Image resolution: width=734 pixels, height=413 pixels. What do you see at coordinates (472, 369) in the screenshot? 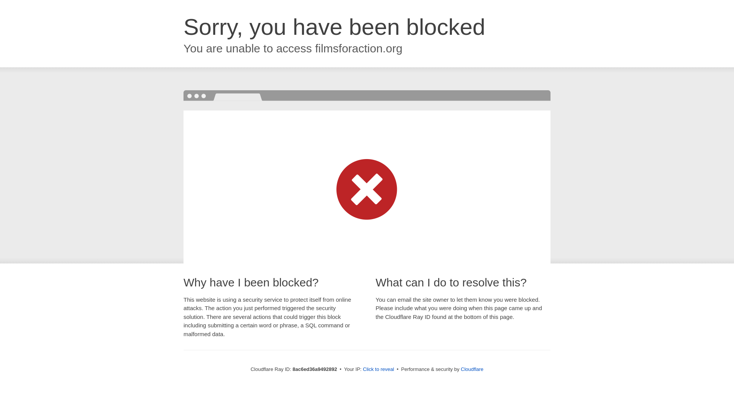
I see `Cloudflare` at bounding box center [472, 369].